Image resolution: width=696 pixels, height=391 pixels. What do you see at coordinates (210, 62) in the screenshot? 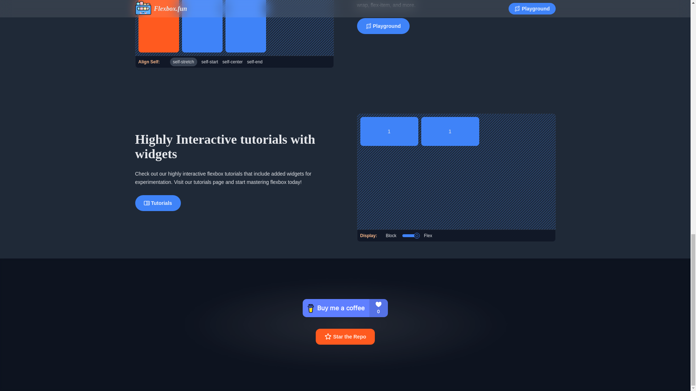
I see `self-start` at bounding box center [210, 62].